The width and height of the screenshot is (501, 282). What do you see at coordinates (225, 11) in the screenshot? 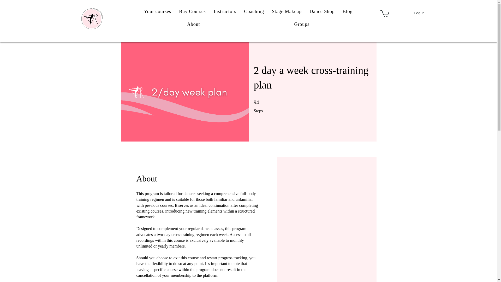
I see `Instructors` at bounding box center [225, 11].